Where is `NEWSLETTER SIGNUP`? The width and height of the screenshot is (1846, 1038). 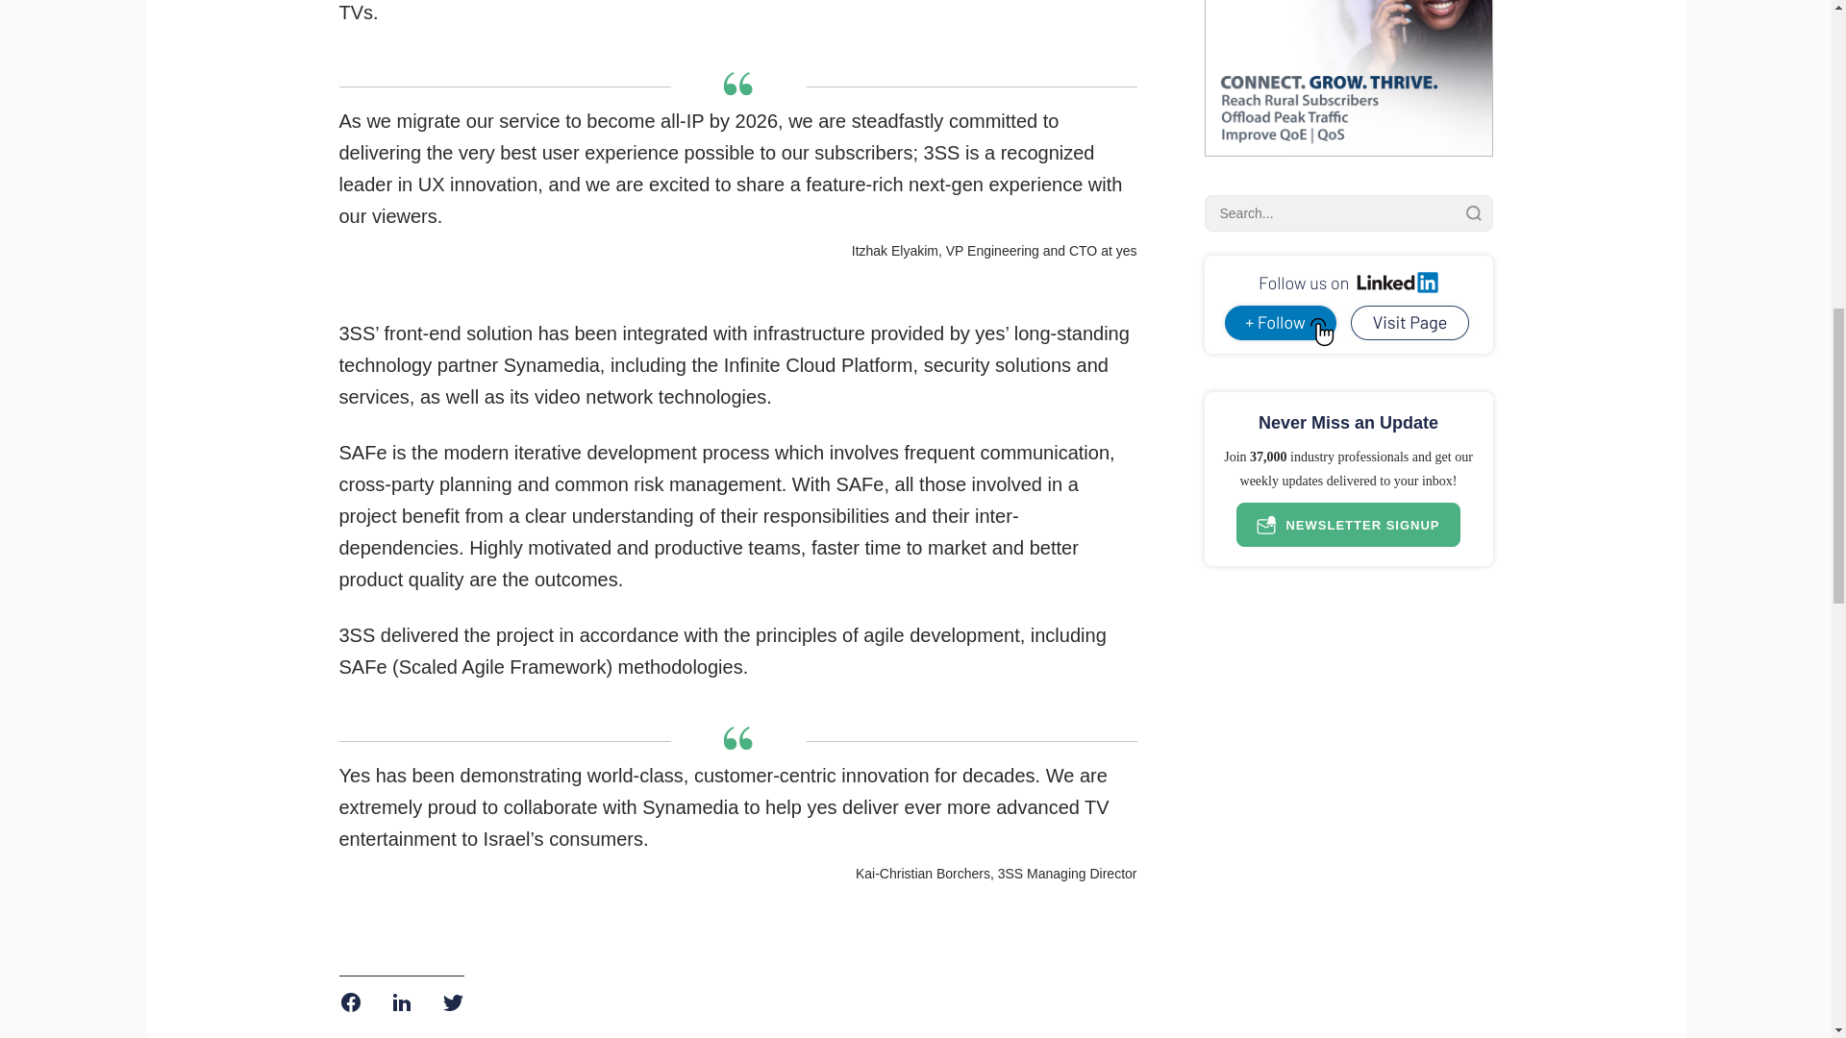
NEWSLETTER SIGNUP is located at coordinates (1348, 525).